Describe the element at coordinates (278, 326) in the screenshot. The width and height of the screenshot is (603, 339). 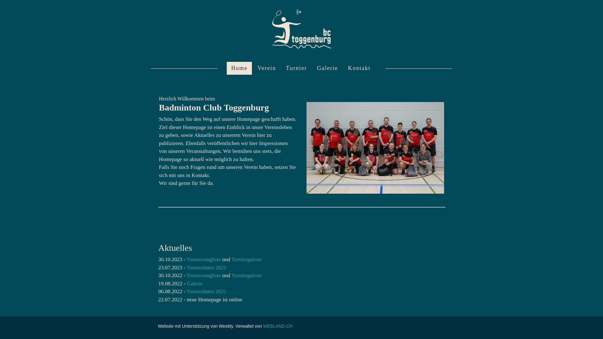
I see `WEBLAND.CH` at that location.